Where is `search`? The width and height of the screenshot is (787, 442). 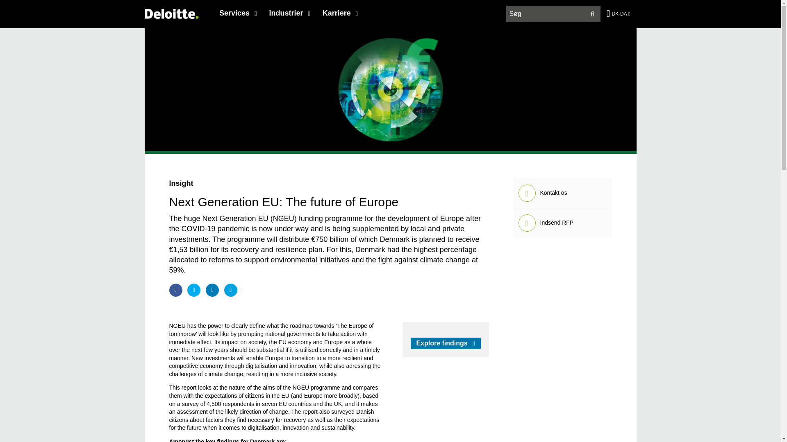 search is located at coordinates (554, 14).